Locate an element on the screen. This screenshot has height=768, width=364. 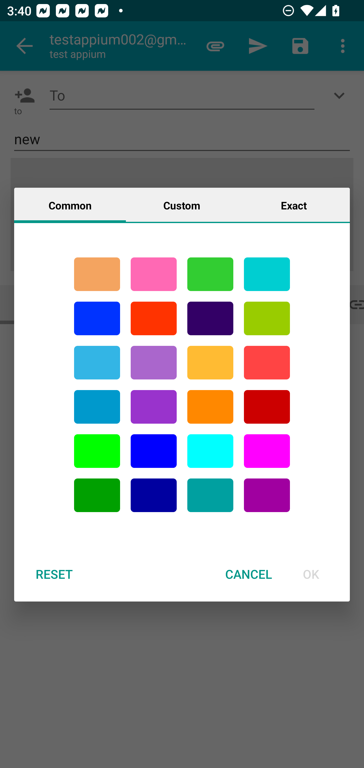
Exact is located at coordinates (294, 205).